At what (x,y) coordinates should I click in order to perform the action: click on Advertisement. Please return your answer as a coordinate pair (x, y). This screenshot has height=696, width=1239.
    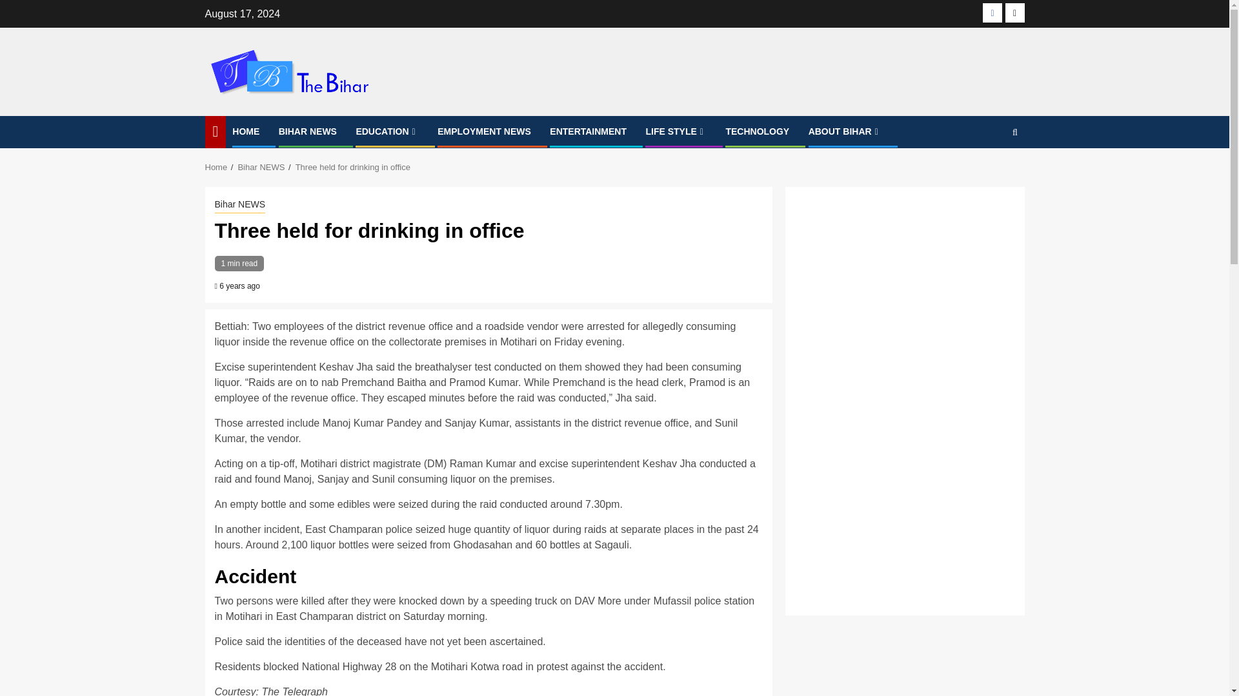
    Looking at the image, I should click on (904, 504).